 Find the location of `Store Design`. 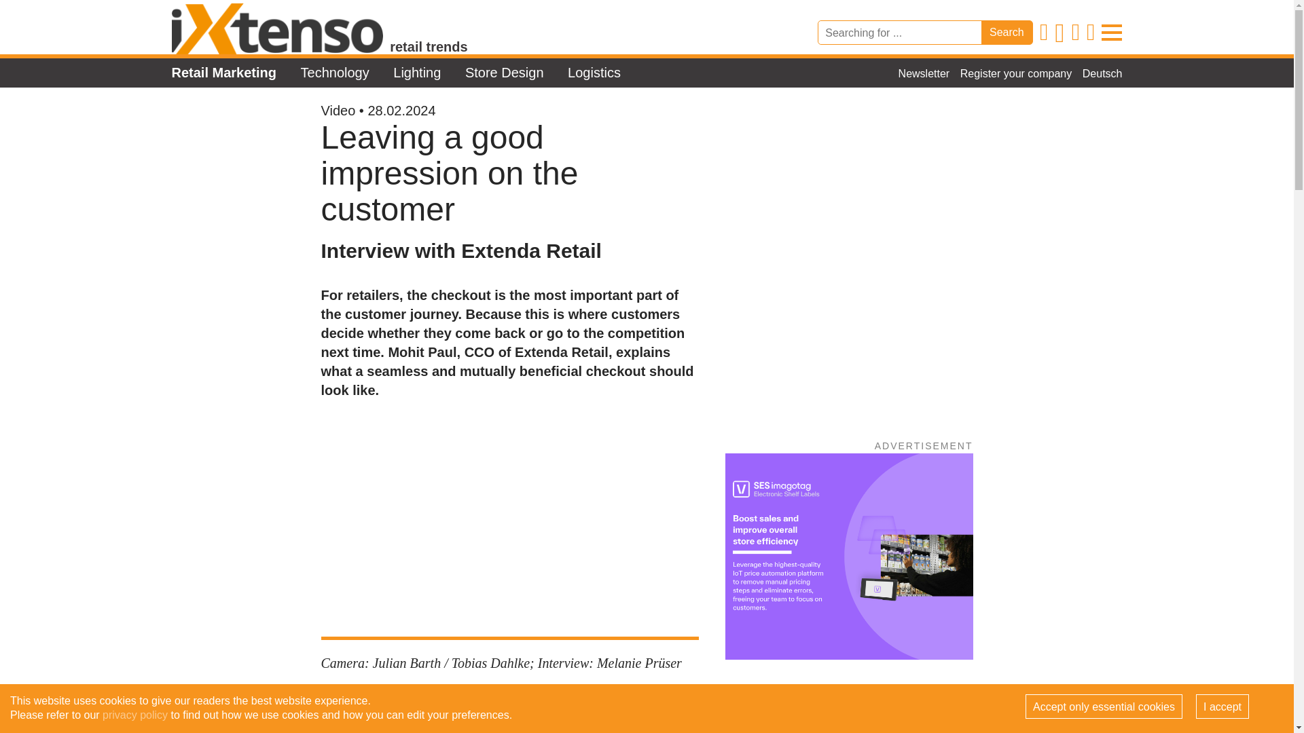

Store Design is located at coordinates (504, 72).